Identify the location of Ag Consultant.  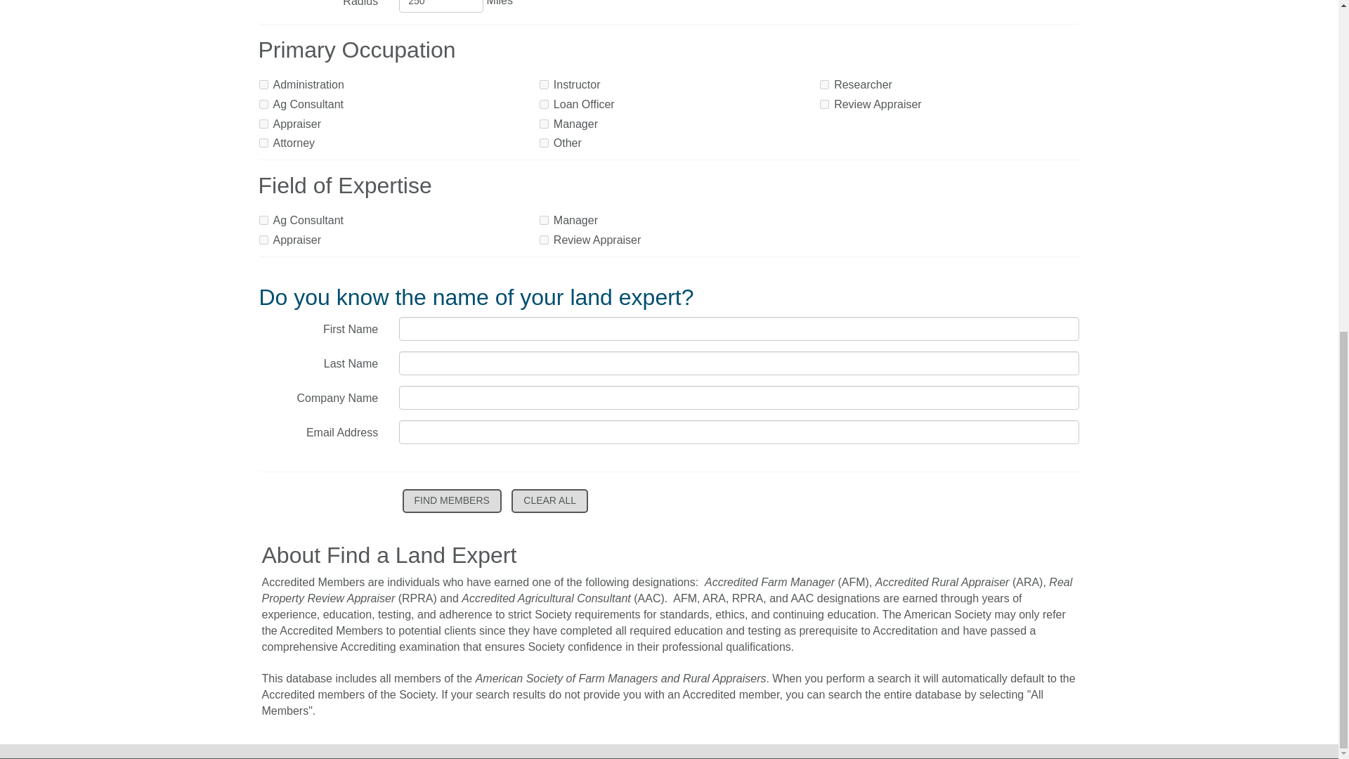
(263, 104).